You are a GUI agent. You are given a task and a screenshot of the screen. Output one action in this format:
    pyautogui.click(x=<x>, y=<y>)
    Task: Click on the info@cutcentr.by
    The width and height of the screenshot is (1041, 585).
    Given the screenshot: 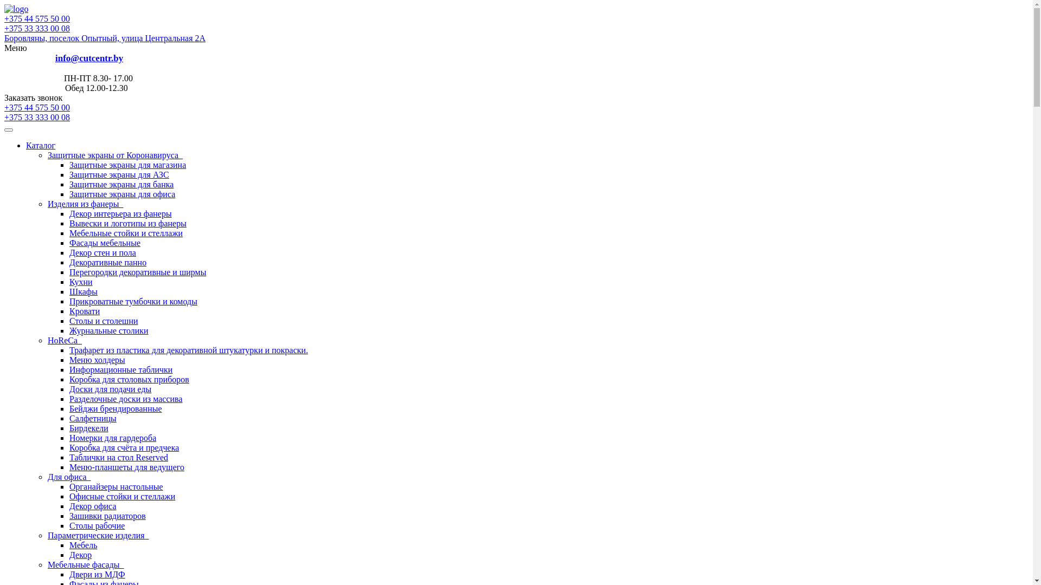 What is the action you would take?
    pyautogui.click(x=89, y=58)
    